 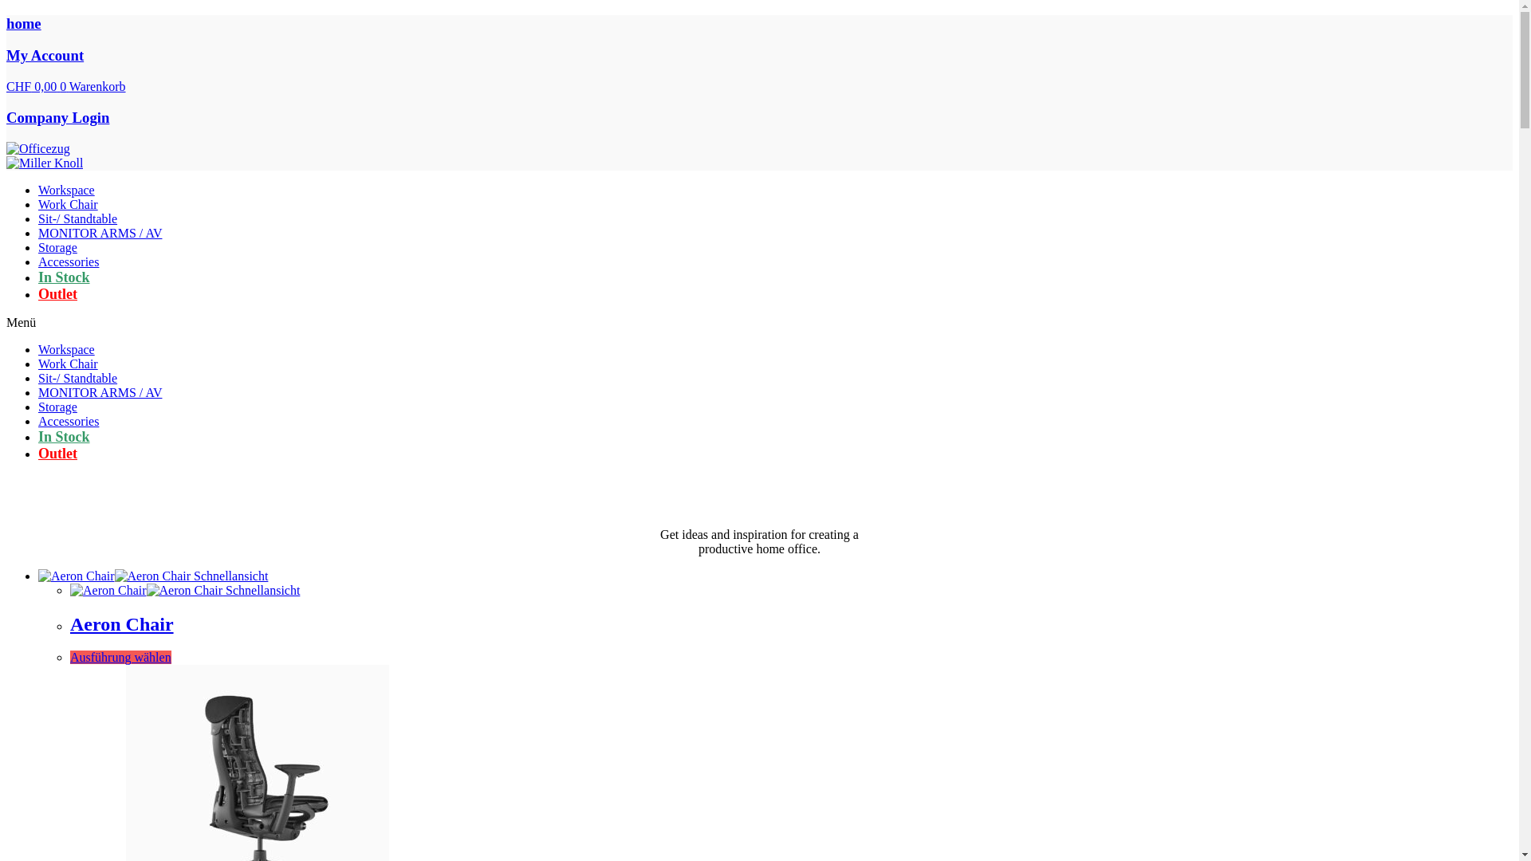 I want to click on Schnellansicht, so click(x=230, y=576).